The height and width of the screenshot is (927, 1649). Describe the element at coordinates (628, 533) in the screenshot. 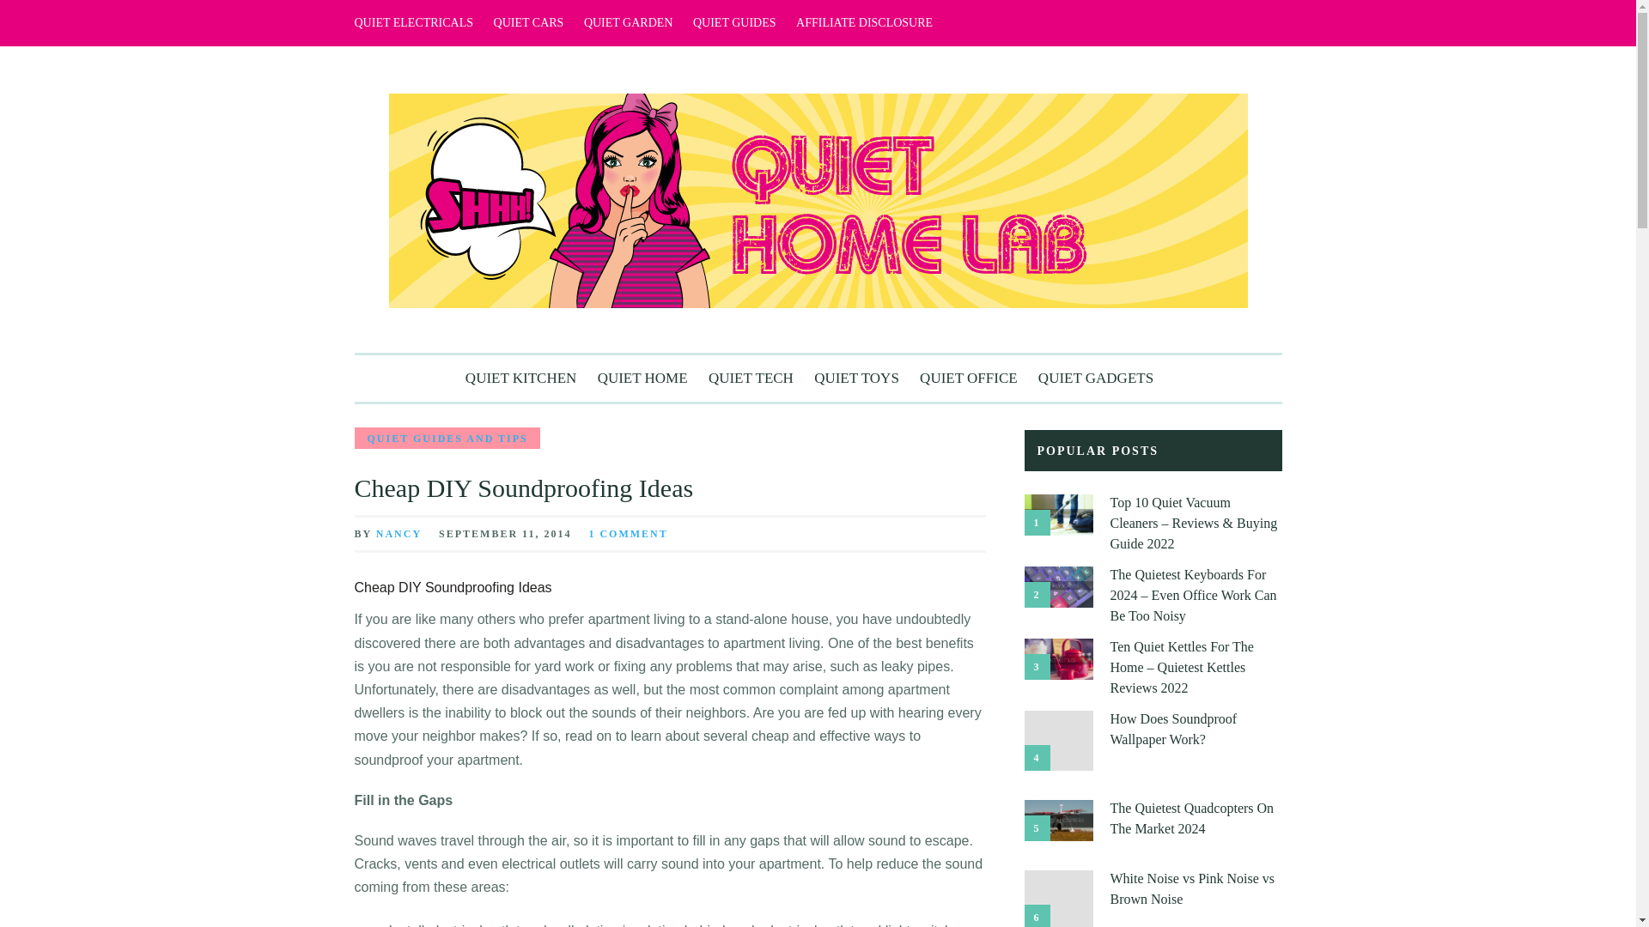

I see `1 COMMENT` at that location.